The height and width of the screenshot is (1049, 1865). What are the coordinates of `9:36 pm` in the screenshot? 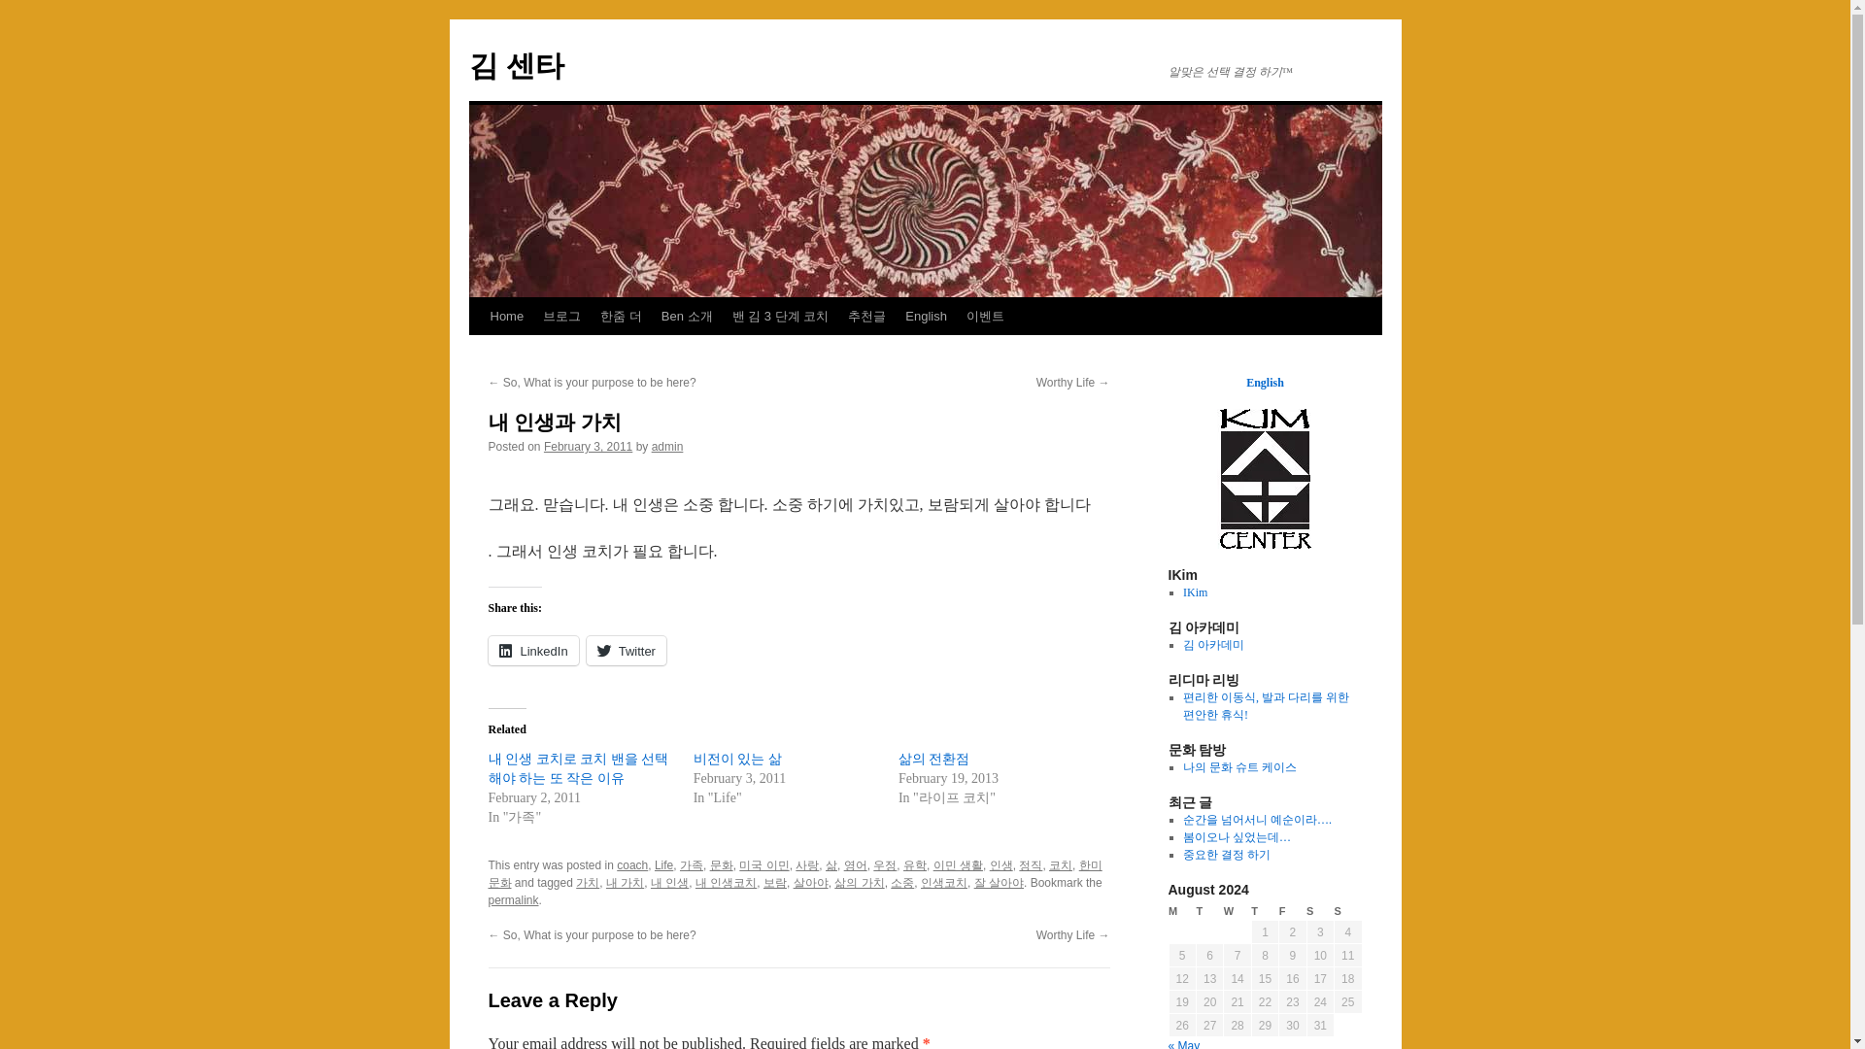 It's located at (588, 446).